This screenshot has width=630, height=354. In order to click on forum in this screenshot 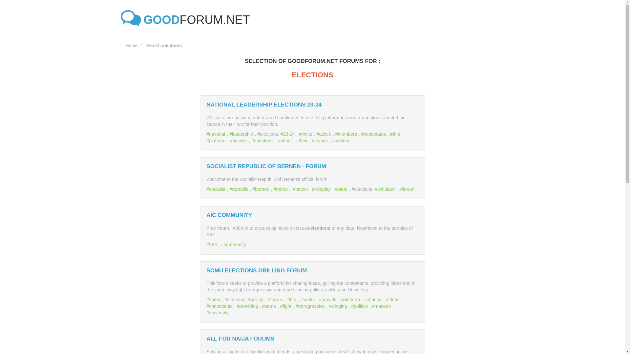, I will do `click(276, 300)`.